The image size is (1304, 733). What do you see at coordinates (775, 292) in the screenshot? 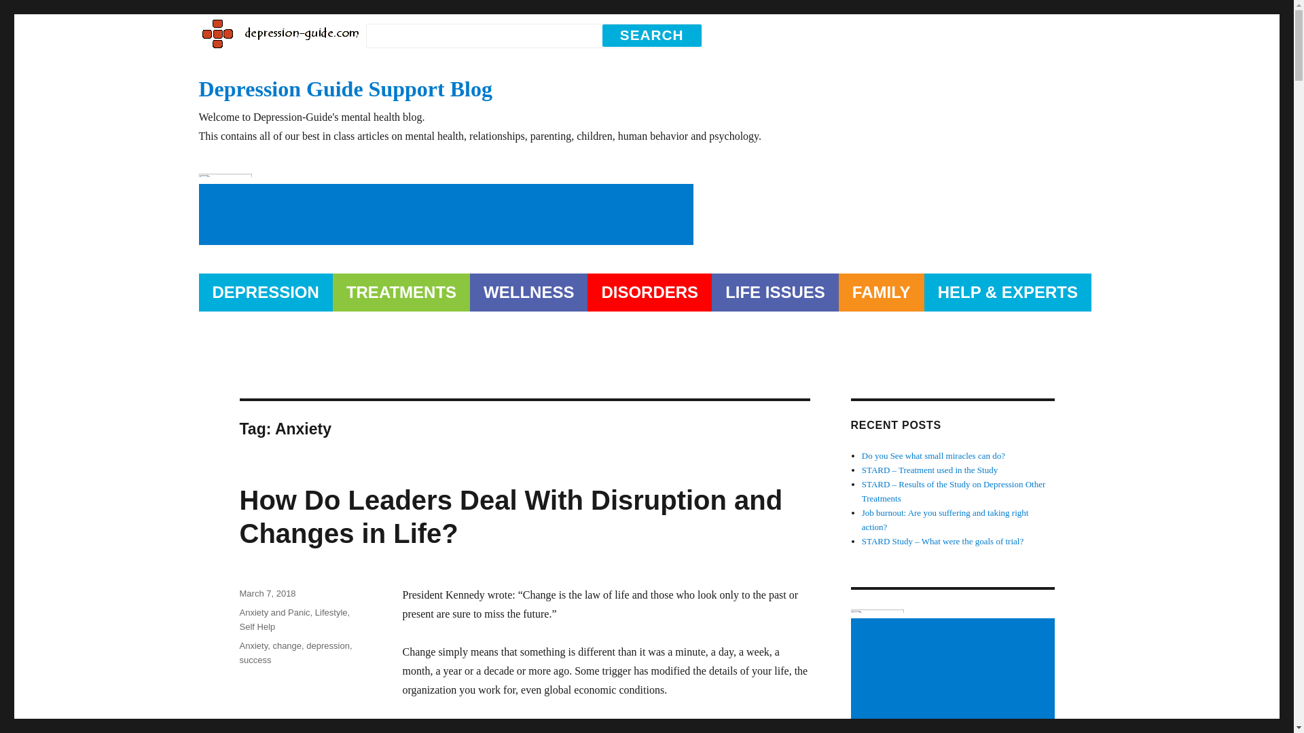
I see `LIFE ISSUES` at bounding box center [775, 292].